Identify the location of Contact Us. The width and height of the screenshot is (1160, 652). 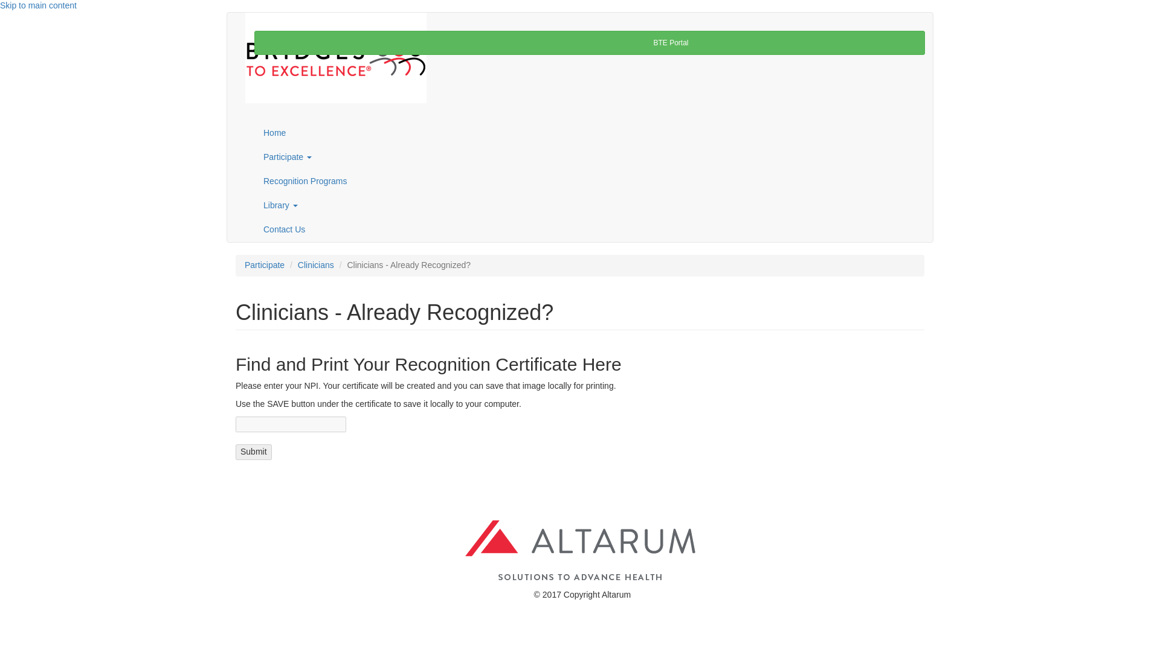
(589, 181).